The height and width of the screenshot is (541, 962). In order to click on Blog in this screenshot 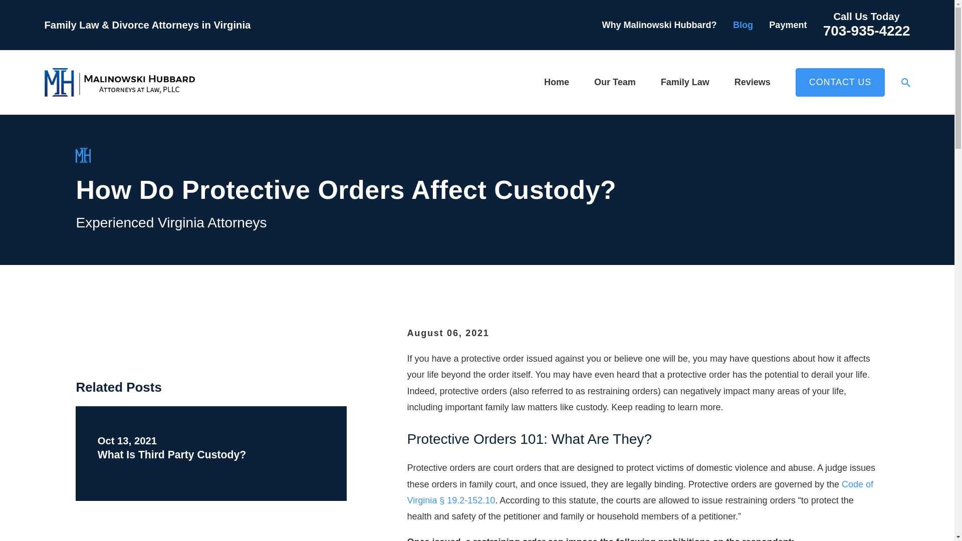, I will do `click(743, 25)`.